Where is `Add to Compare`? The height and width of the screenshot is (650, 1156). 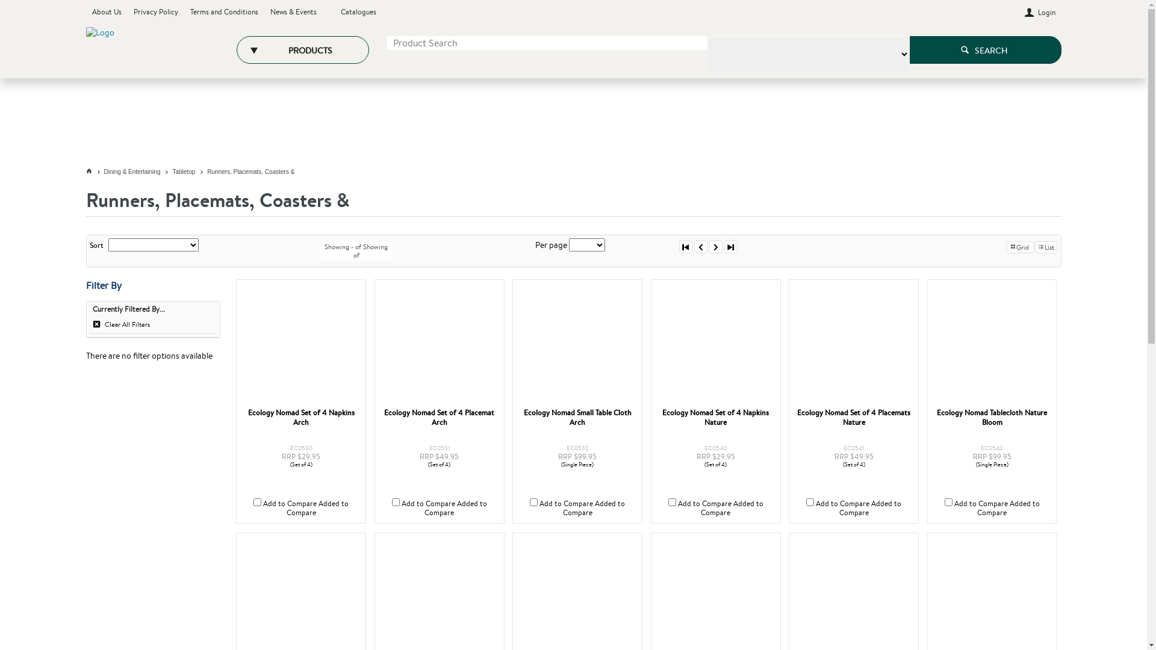 Add to Compare is located at coordinates (981, 503).